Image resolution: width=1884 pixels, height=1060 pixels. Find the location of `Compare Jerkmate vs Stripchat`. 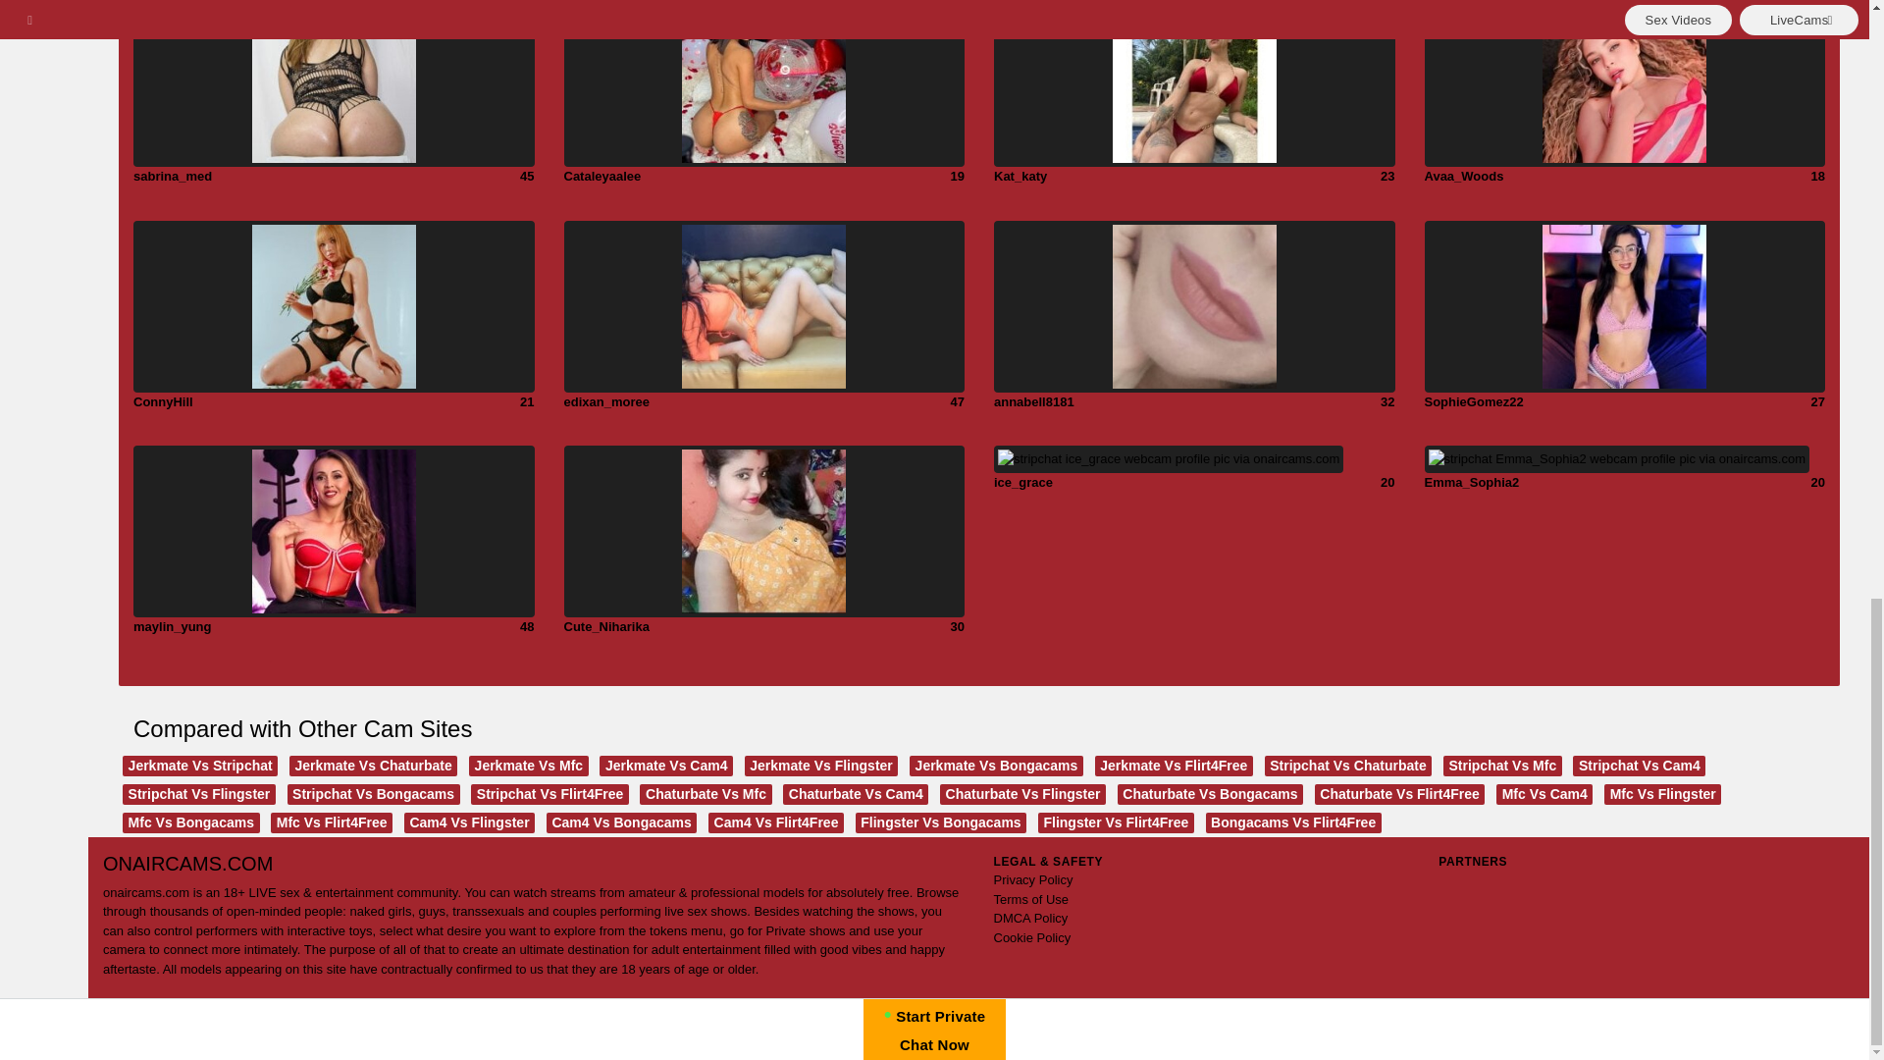

Compare Jerkmate vs Stripchat is located at coordinates (199, 766).